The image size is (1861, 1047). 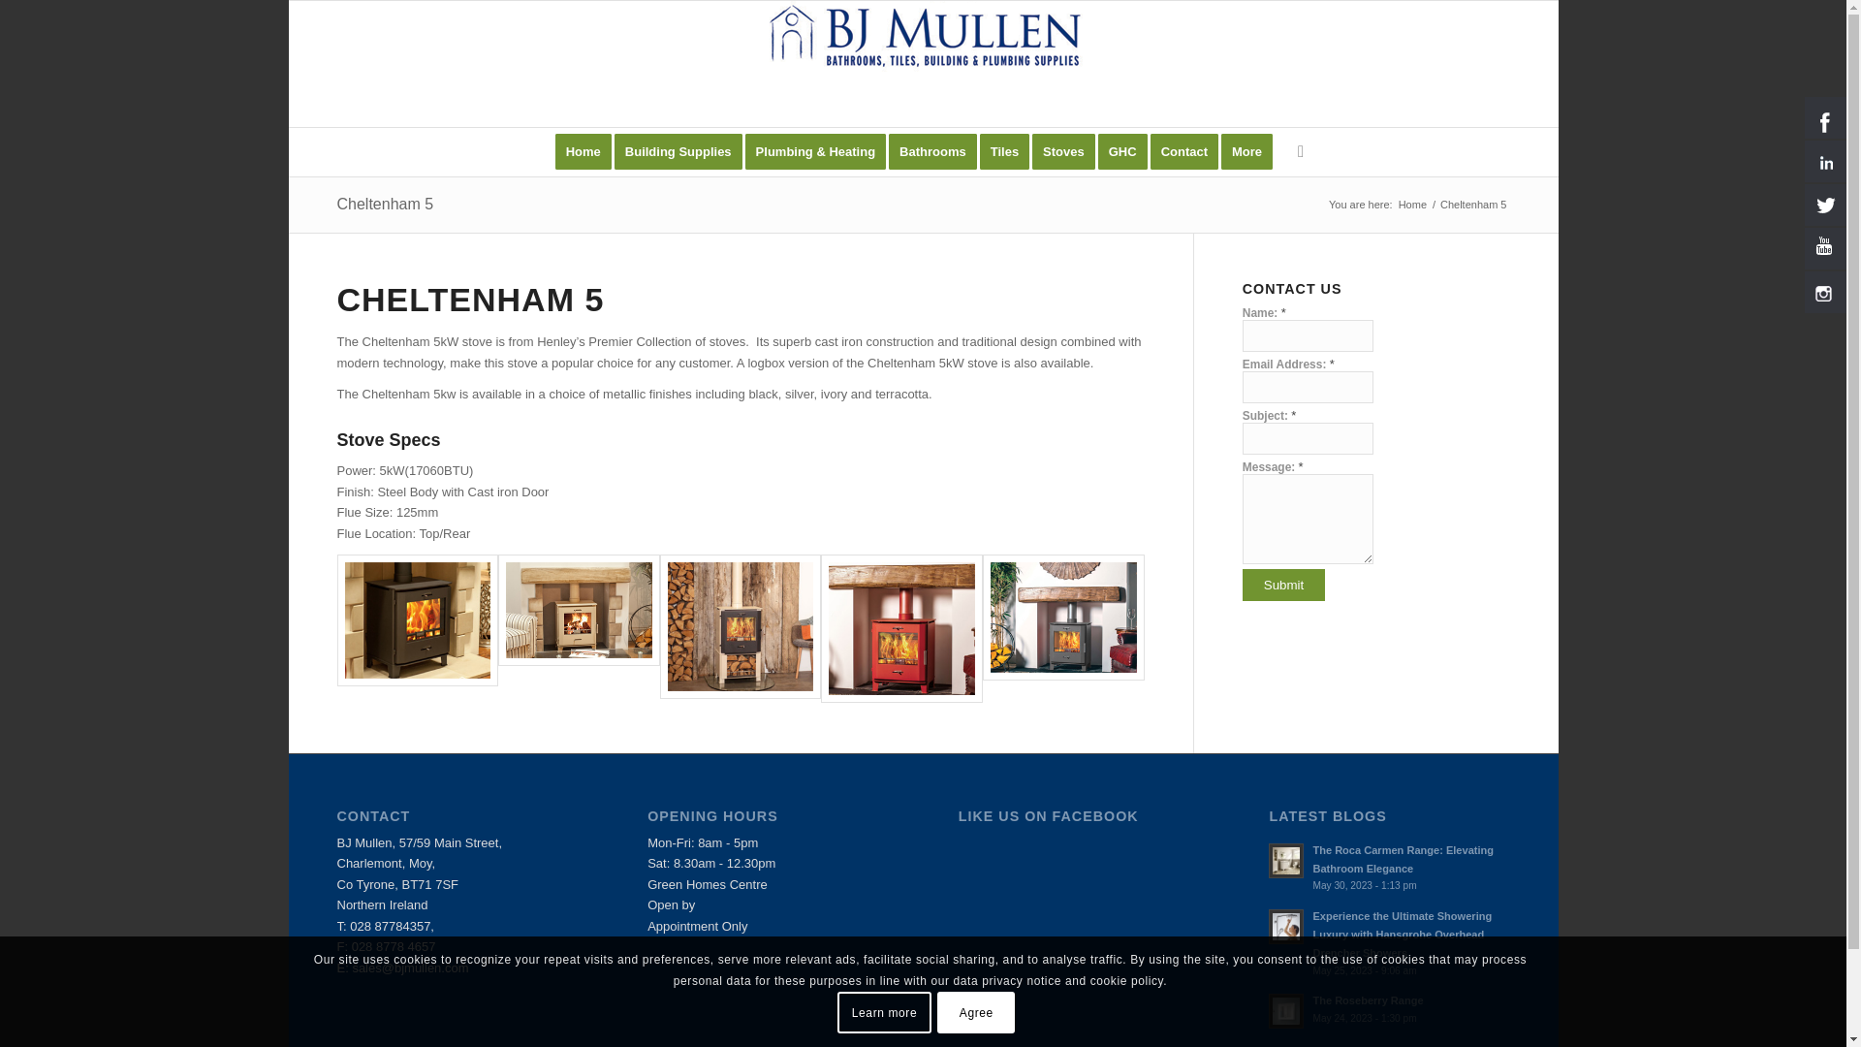 What do you see at coordinates (939, 151) in the screenshot?
I see `Bathrooms` at bounding box center [939, 151].